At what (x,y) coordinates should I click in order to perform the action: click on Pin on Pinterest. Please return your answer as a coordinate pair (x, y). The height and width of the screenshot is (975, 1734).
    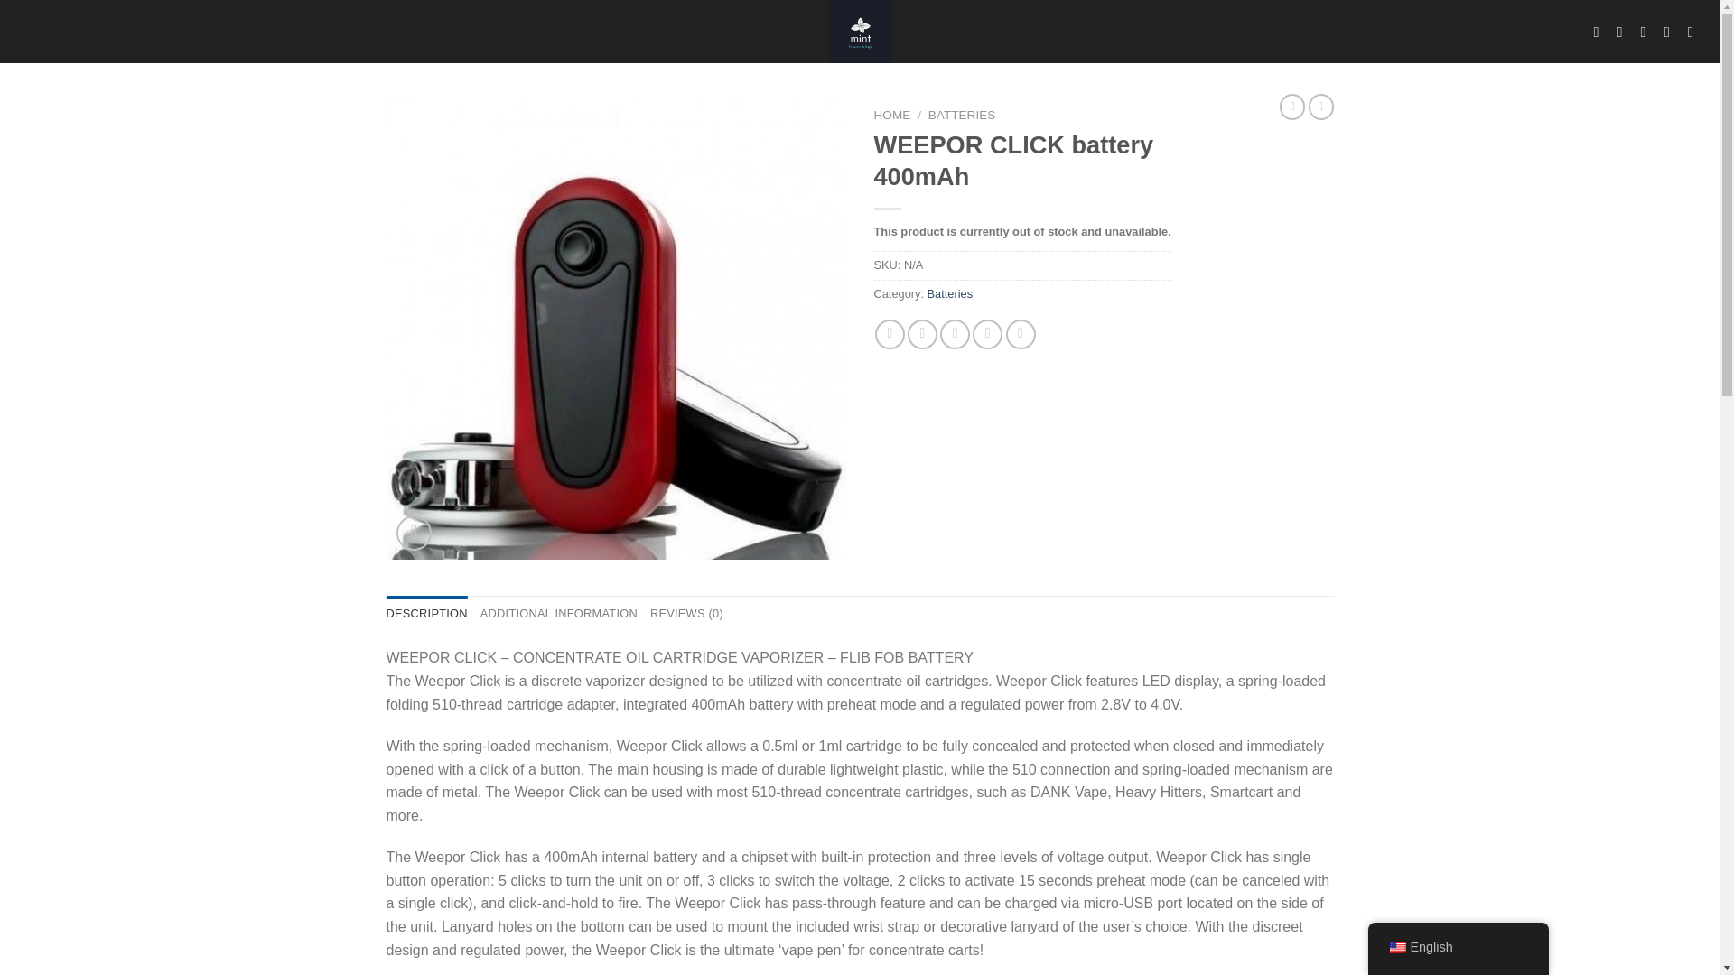
    Looking at the image, I should click on (987, 334).